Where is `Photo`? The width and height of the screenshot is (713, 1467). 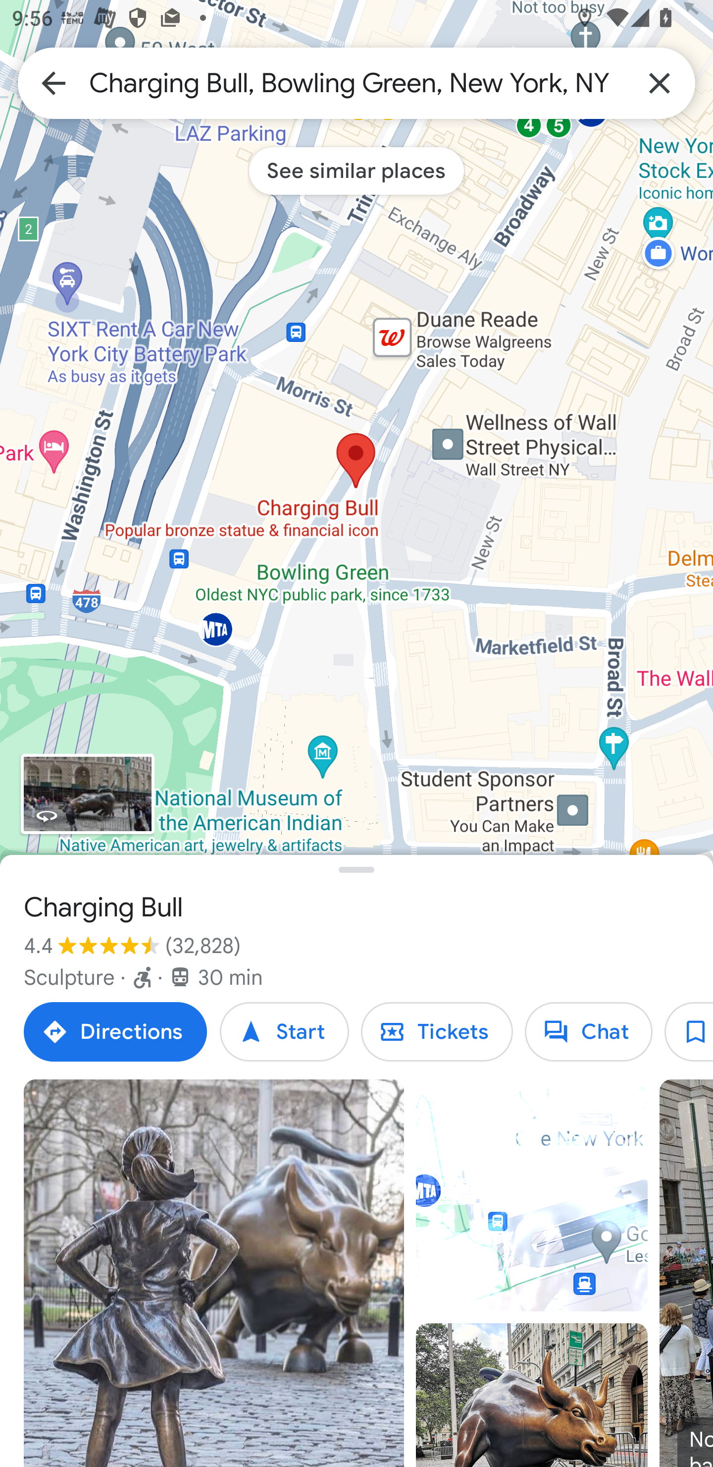
Photo is located at coordinates (214, 1273).